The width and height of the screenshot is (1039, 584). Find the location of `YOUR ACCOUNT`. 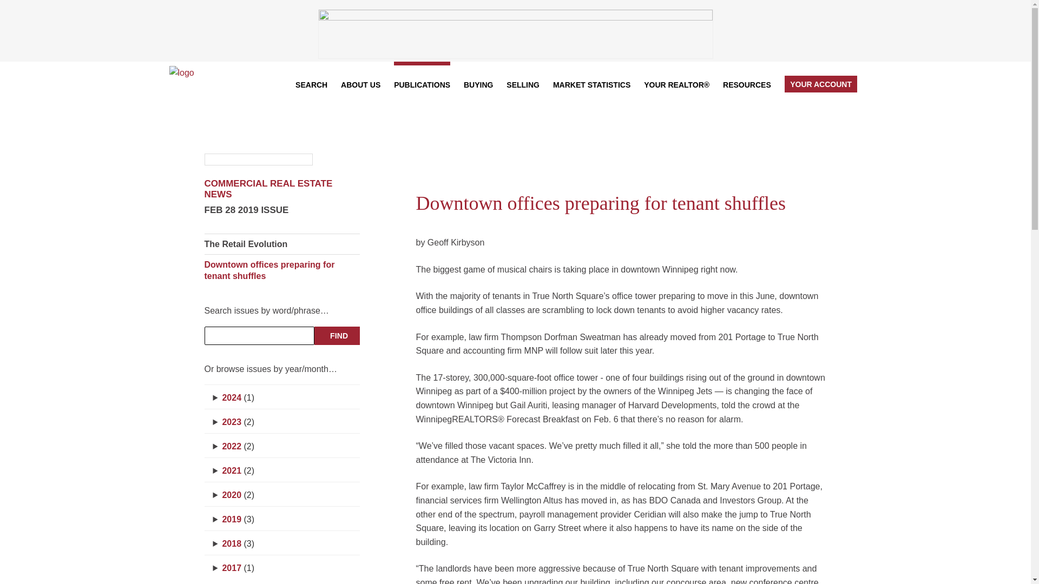

YOUR ACCOUNT is located at coordinates (821, 83).